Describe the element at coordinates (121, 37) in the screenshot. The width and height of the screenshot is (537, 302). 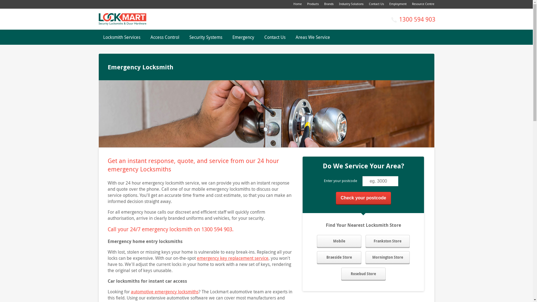
I see `Locksmith Services` at that location.